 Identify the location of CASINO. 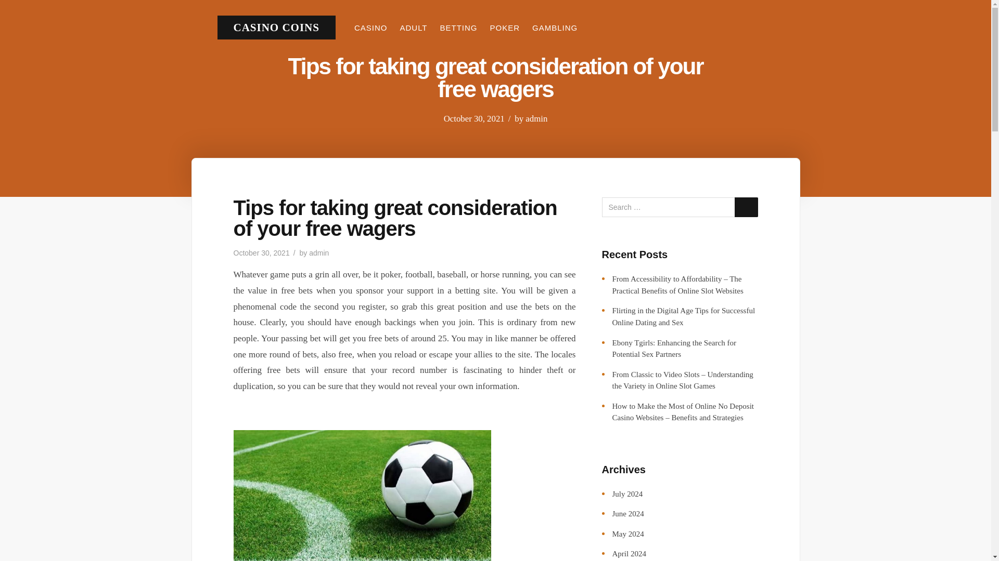
(370, 28).